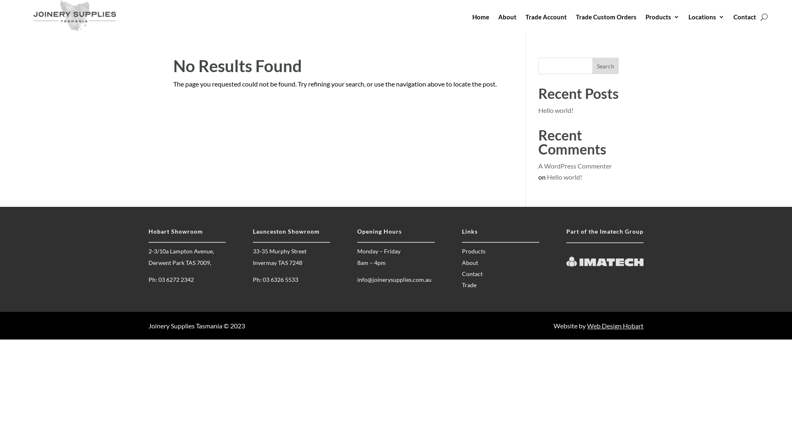 The width and height of the screenshot is (792, 445). Describe the element at coordinates (180, 263) in the screenshot. I see `Derwent Park TAS 7009,` at that location.